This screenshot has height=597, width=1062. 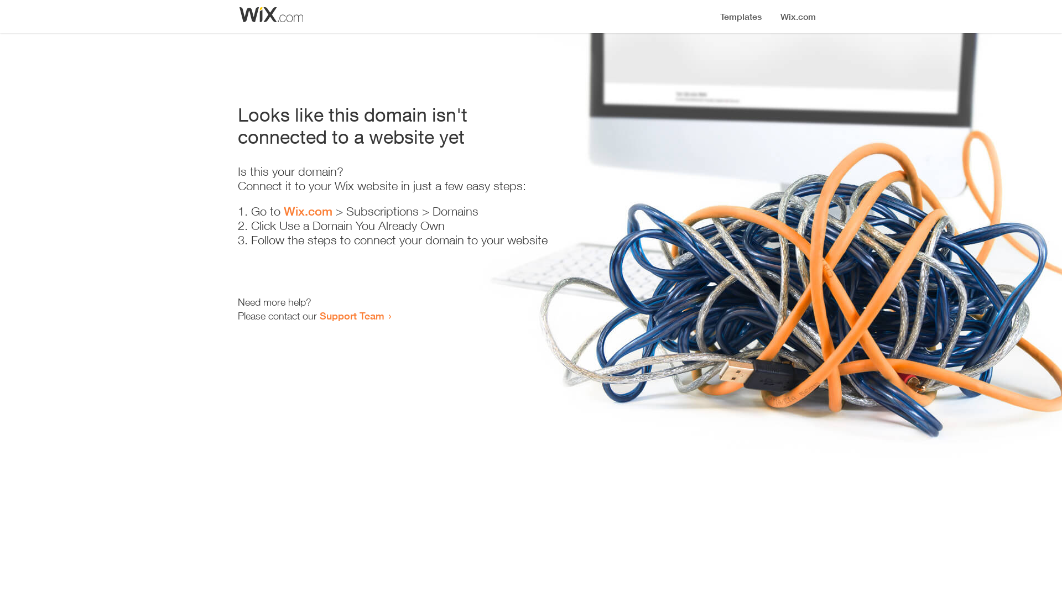 What do you see at coordinates (352, 316) in the screenshot?
I see `Support Team` at bounding box center [352, 316].